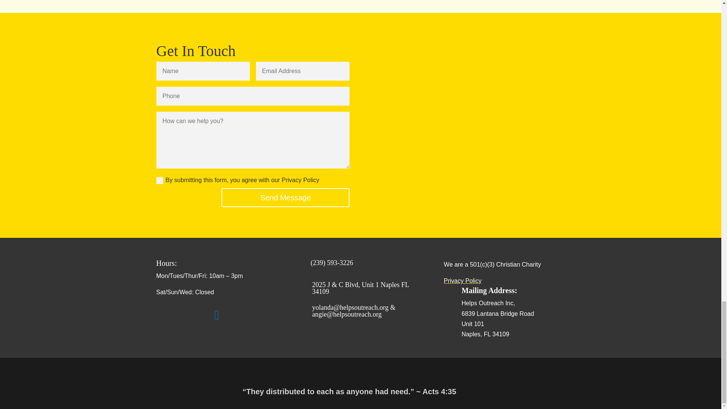 The height and width of the screenshot is (409, 727). Describe the element at coordinates (462, 281) in the screenshot. I see `Privacy Policy` at that location.